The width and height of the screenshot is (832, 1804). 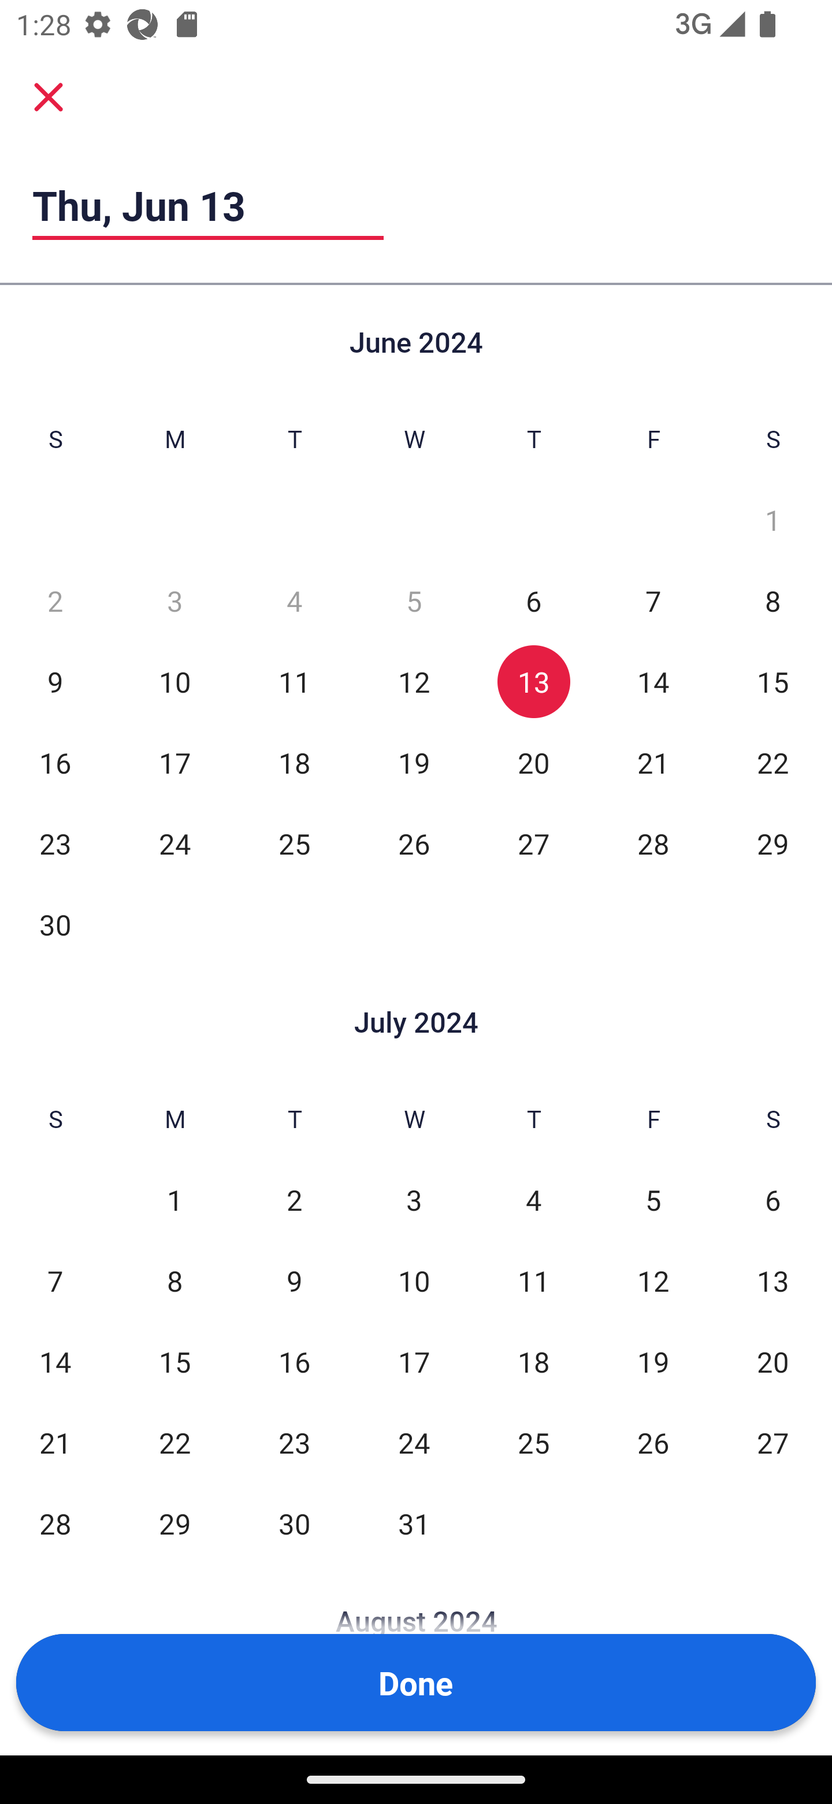 What do you see at coordinates (533, 1361) in the screenshot?
I see `18 Thu, Jul 18, Not Selected` at bounding box center [533, 1361].